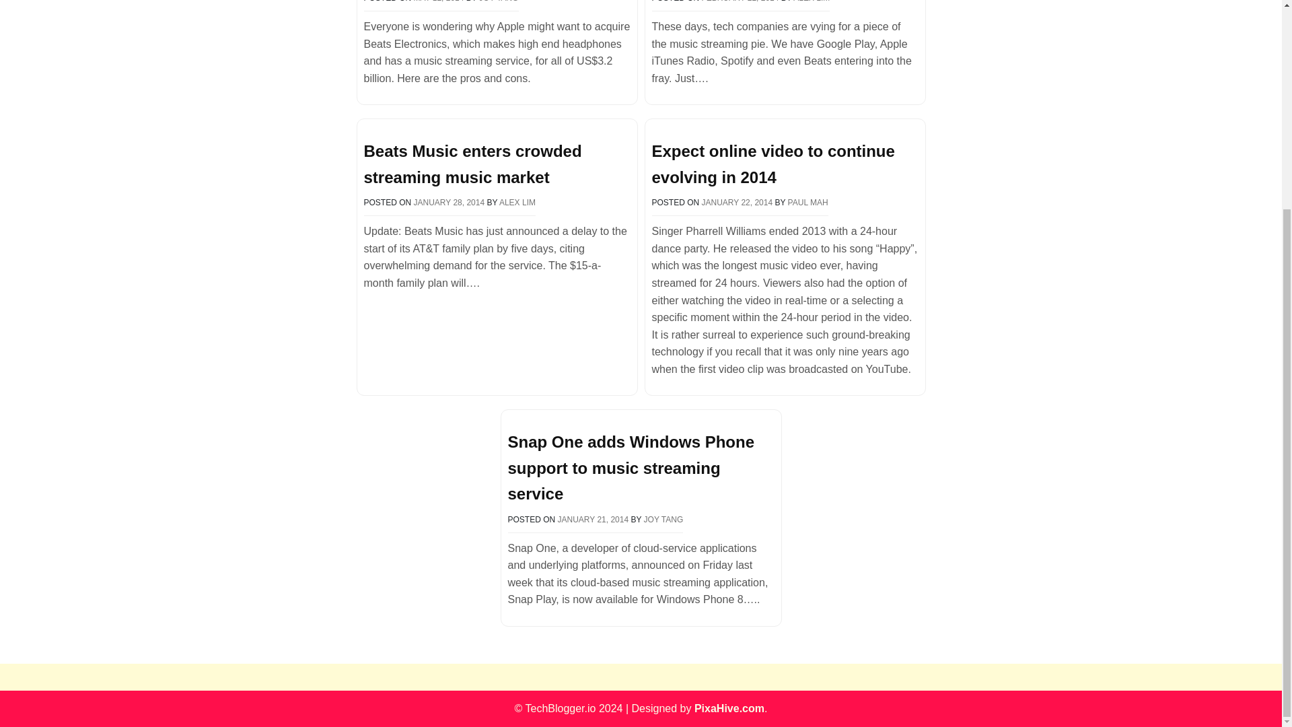  I want to click on ALEX LIM, so click(517, 202).